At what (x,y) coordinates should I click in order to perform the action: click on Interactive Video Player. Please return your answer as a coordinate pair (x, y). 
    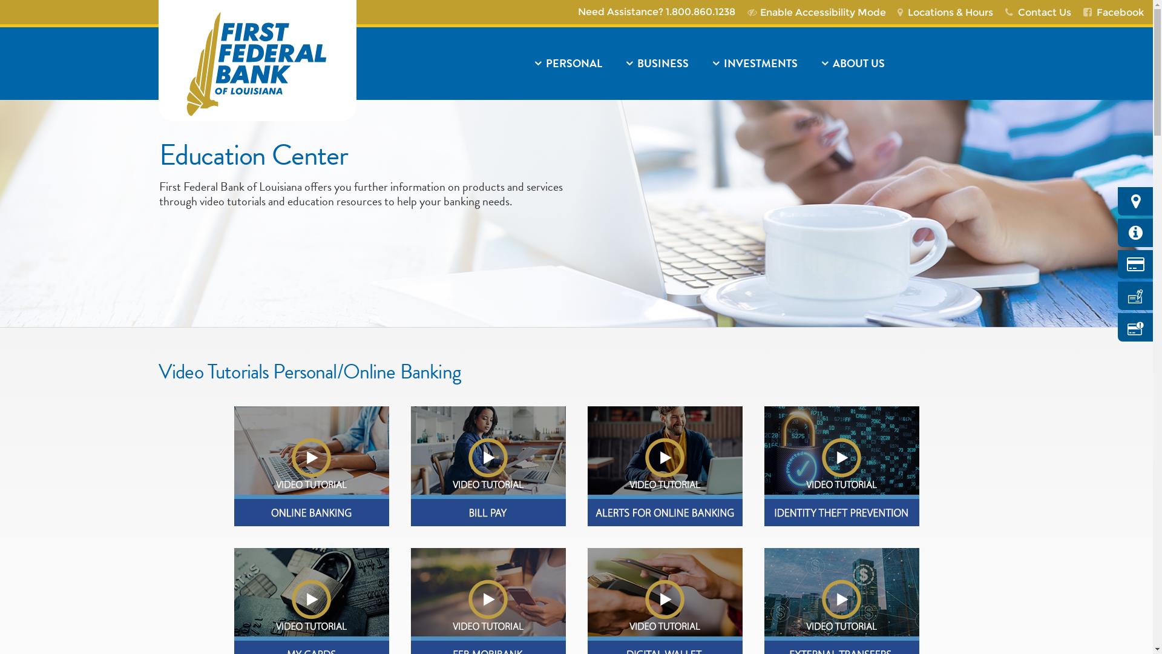
    Looking at the image, I should click on (841, 606).